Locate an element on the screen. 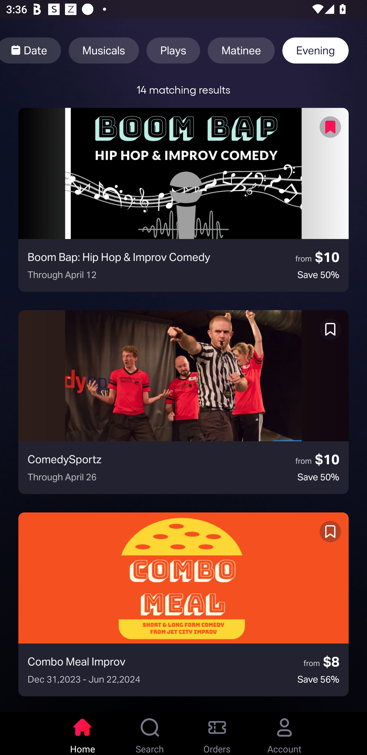 The width and height of the screenshot is (367, 755). Date is located at coordinates (31, 51).